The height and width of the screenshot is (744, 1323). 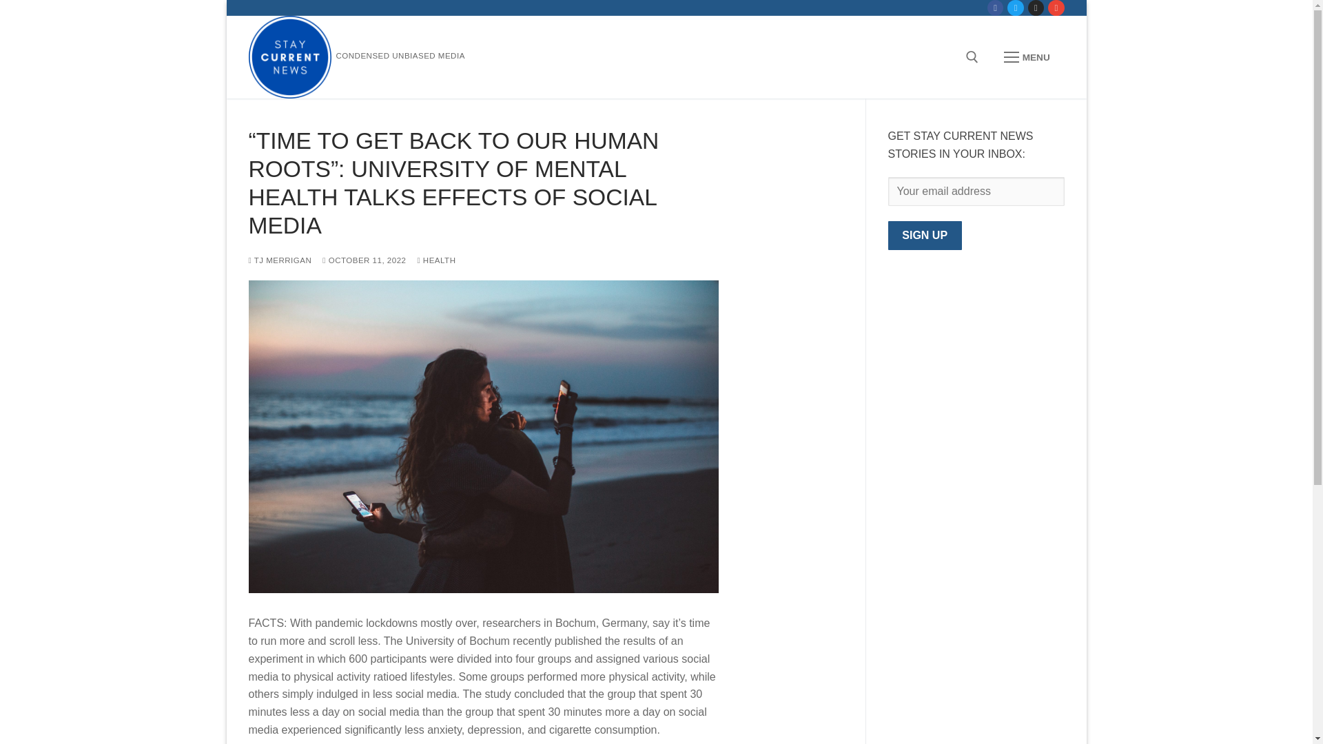 I want to click on Twitter, so click(x=1016, y=8).